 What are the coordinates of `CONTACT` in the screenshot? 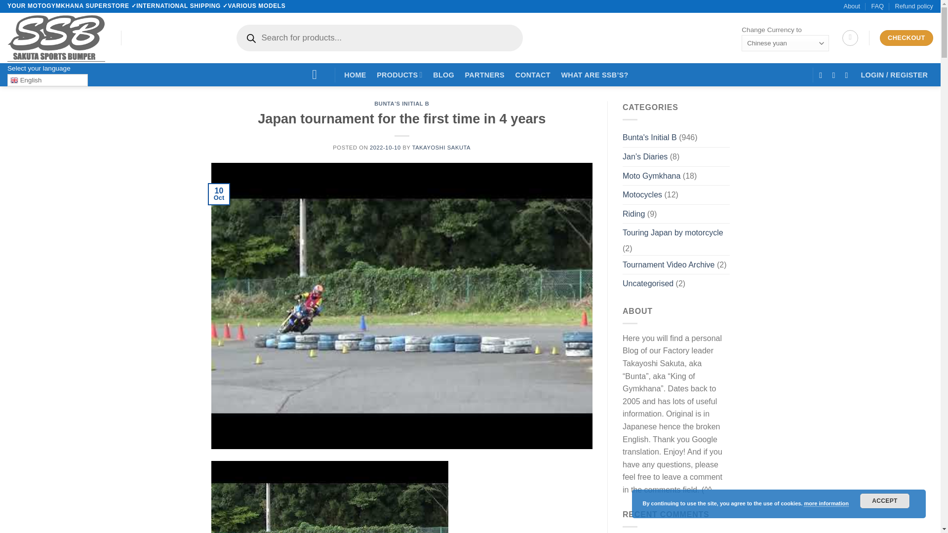 It's located at (532, 75).